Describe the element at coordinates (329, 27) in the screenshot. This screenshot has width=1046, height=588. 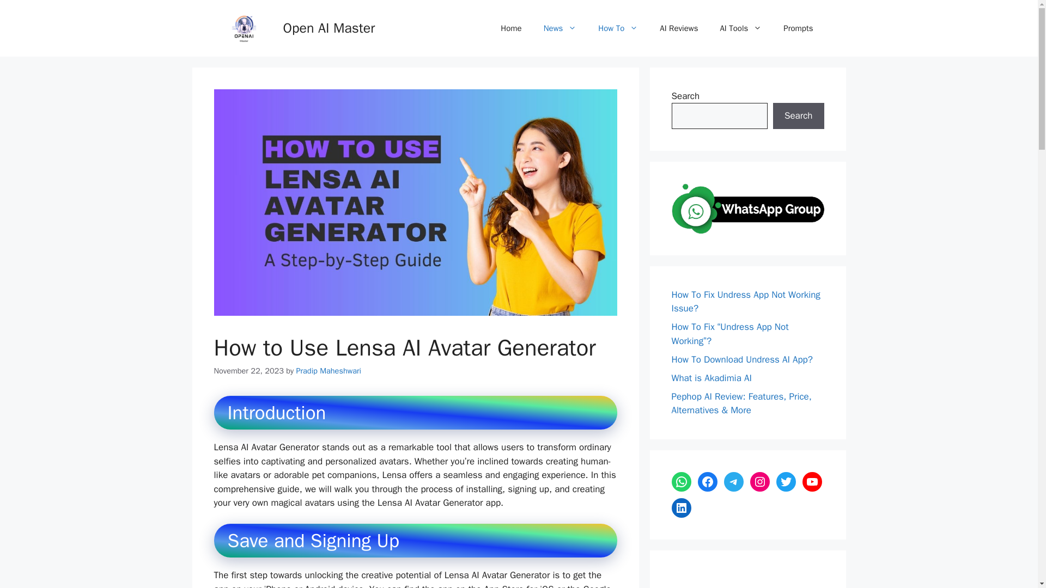
I see `Open AI Master` at that location.